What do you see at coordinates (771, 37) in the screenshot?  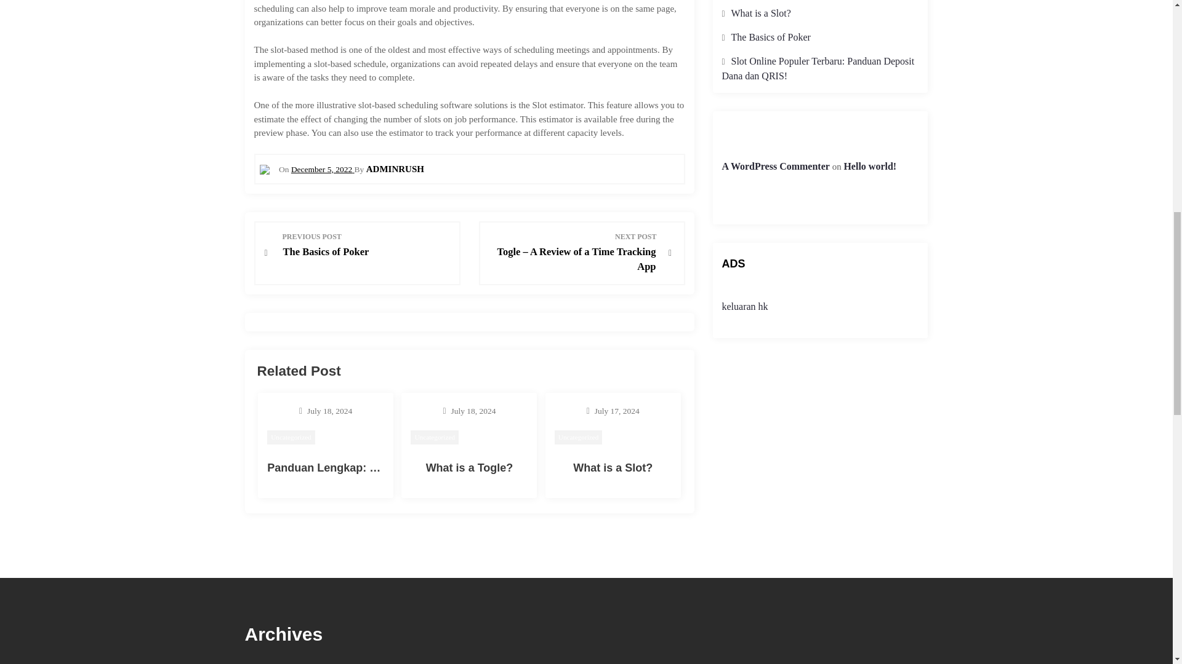 I see `The Basics of Poker` at bounding box center [771, 37].